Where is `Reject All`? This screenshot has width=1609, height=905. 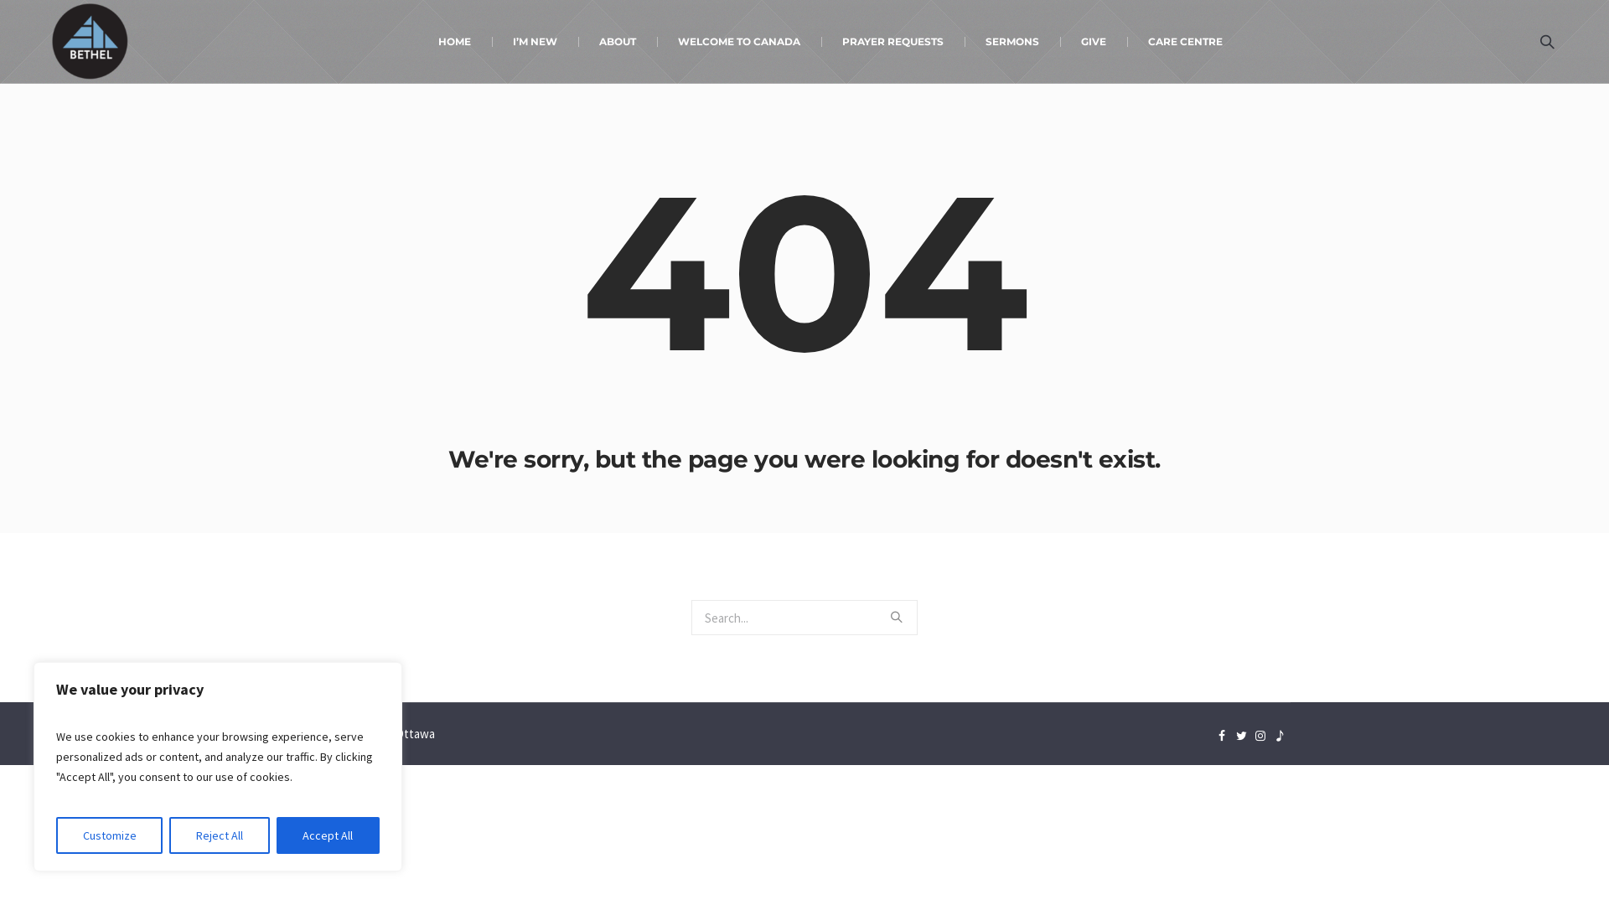 Reject All is located at coordinates (220, 835).